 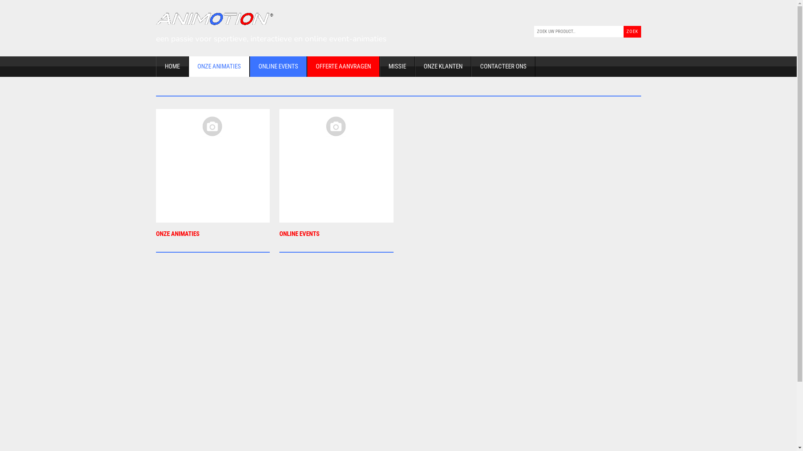 I want to click on CONTACTEER ONS, so click(x=503, y=66).